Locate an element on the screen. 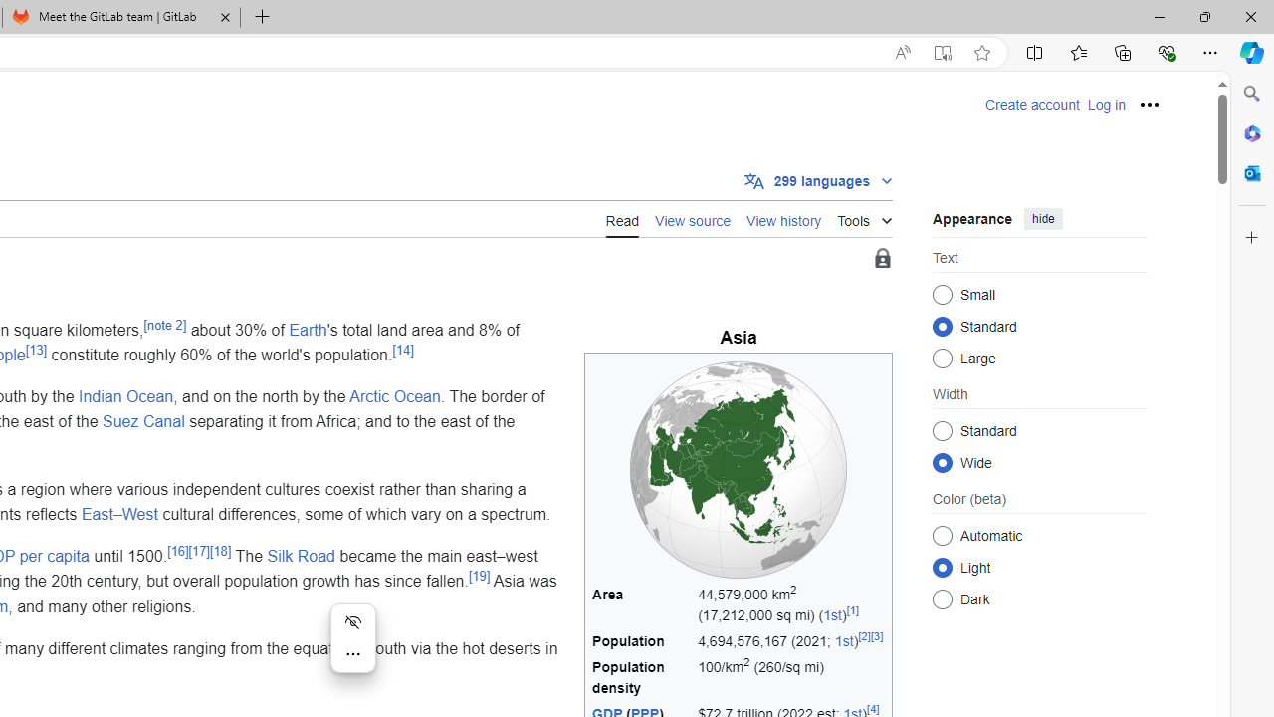 The width and height of the screenshot is (1274, 717). Tools is located at coordinates (864, 217).